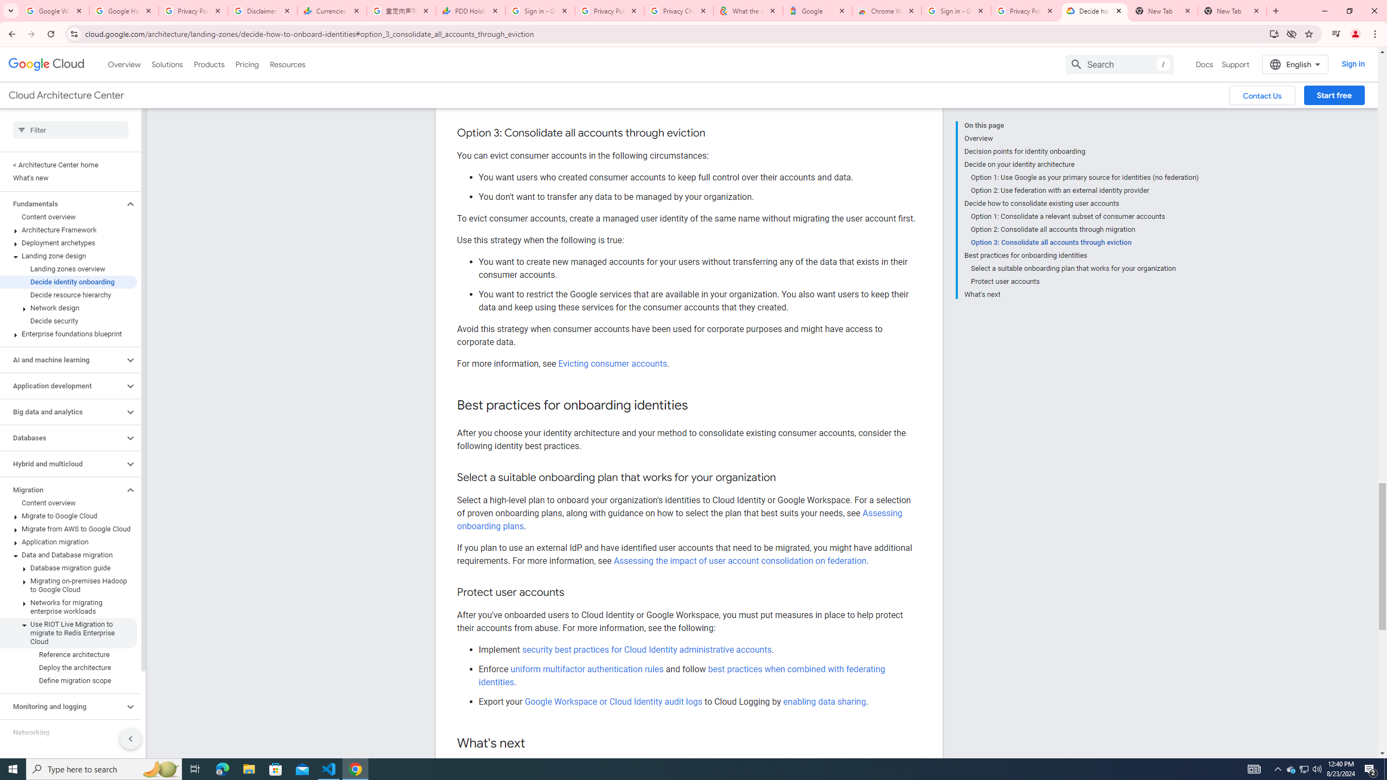 This screenshot has height=780, width=1387. Describe the element at coordinates (1081, 204) in the screenshot. I see `Decide how to consolidate existing user accounts` at that location.